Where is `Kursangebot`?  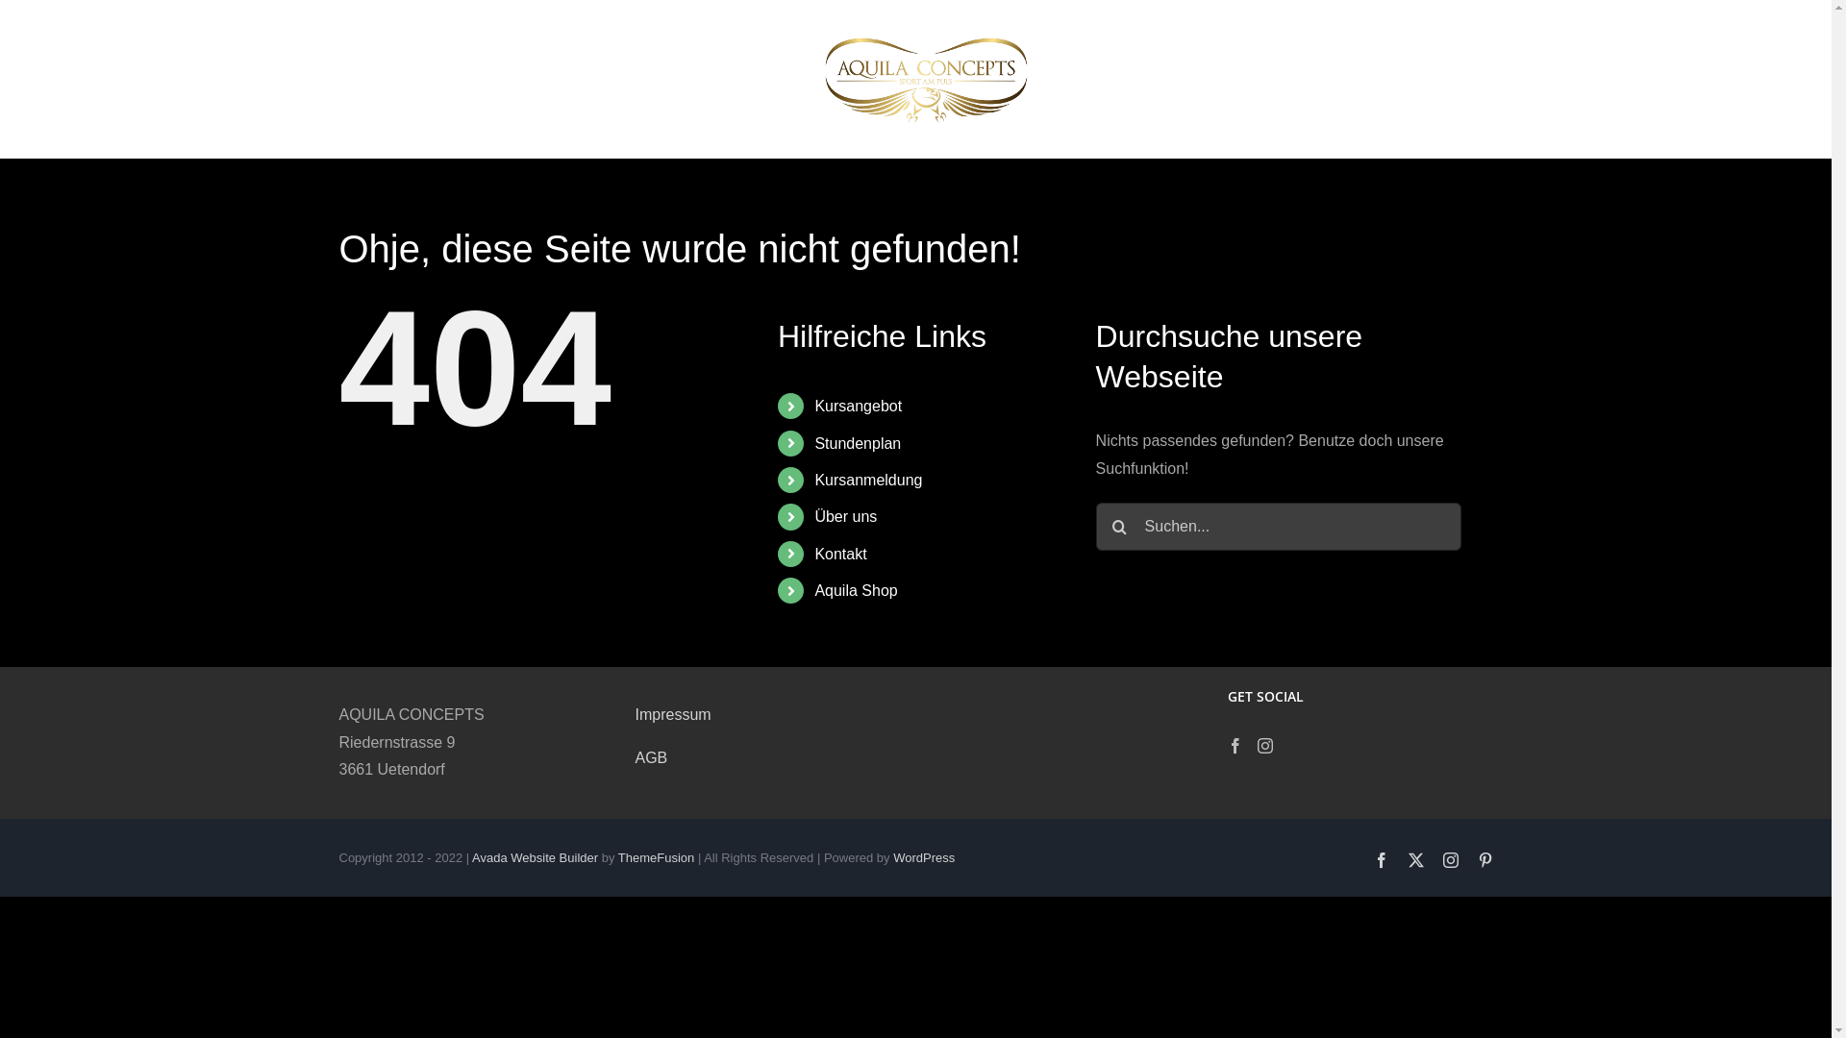 Kursangebot is located at coordinates (858, 406).